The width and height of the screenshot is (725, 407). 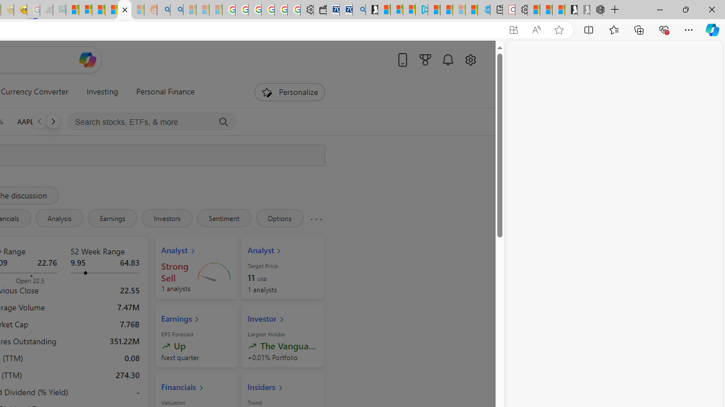 I want to click on App available. Install Start Money, so click(x=513, y=30).